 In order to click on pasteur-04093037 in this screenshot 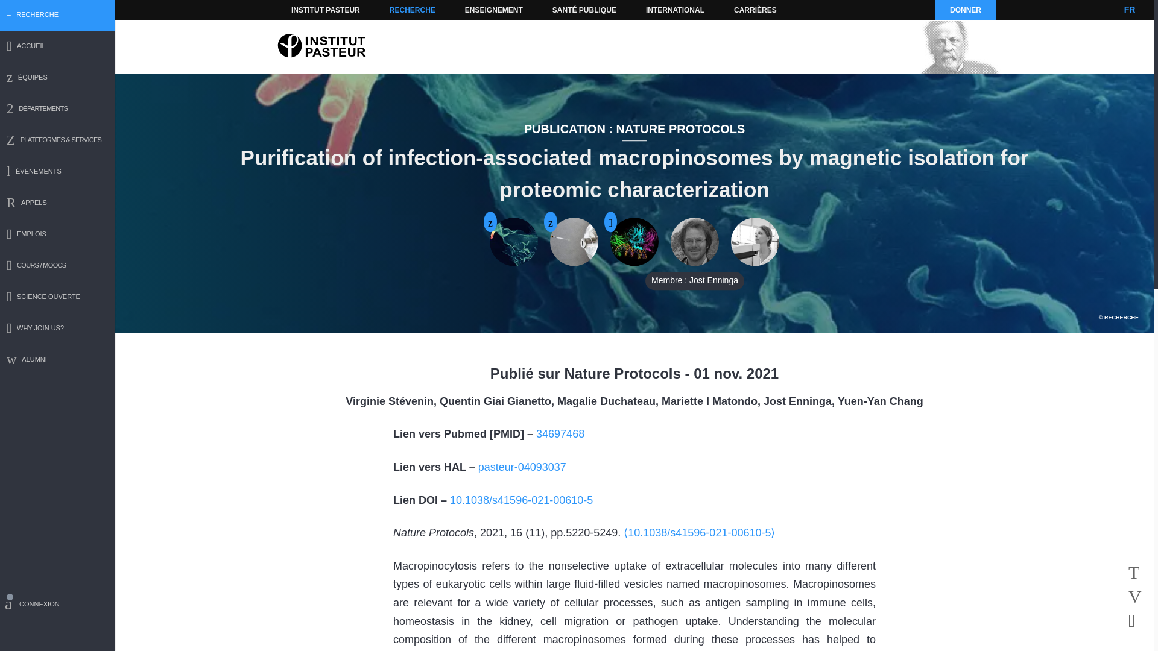, I will do `click(522, 467)`.